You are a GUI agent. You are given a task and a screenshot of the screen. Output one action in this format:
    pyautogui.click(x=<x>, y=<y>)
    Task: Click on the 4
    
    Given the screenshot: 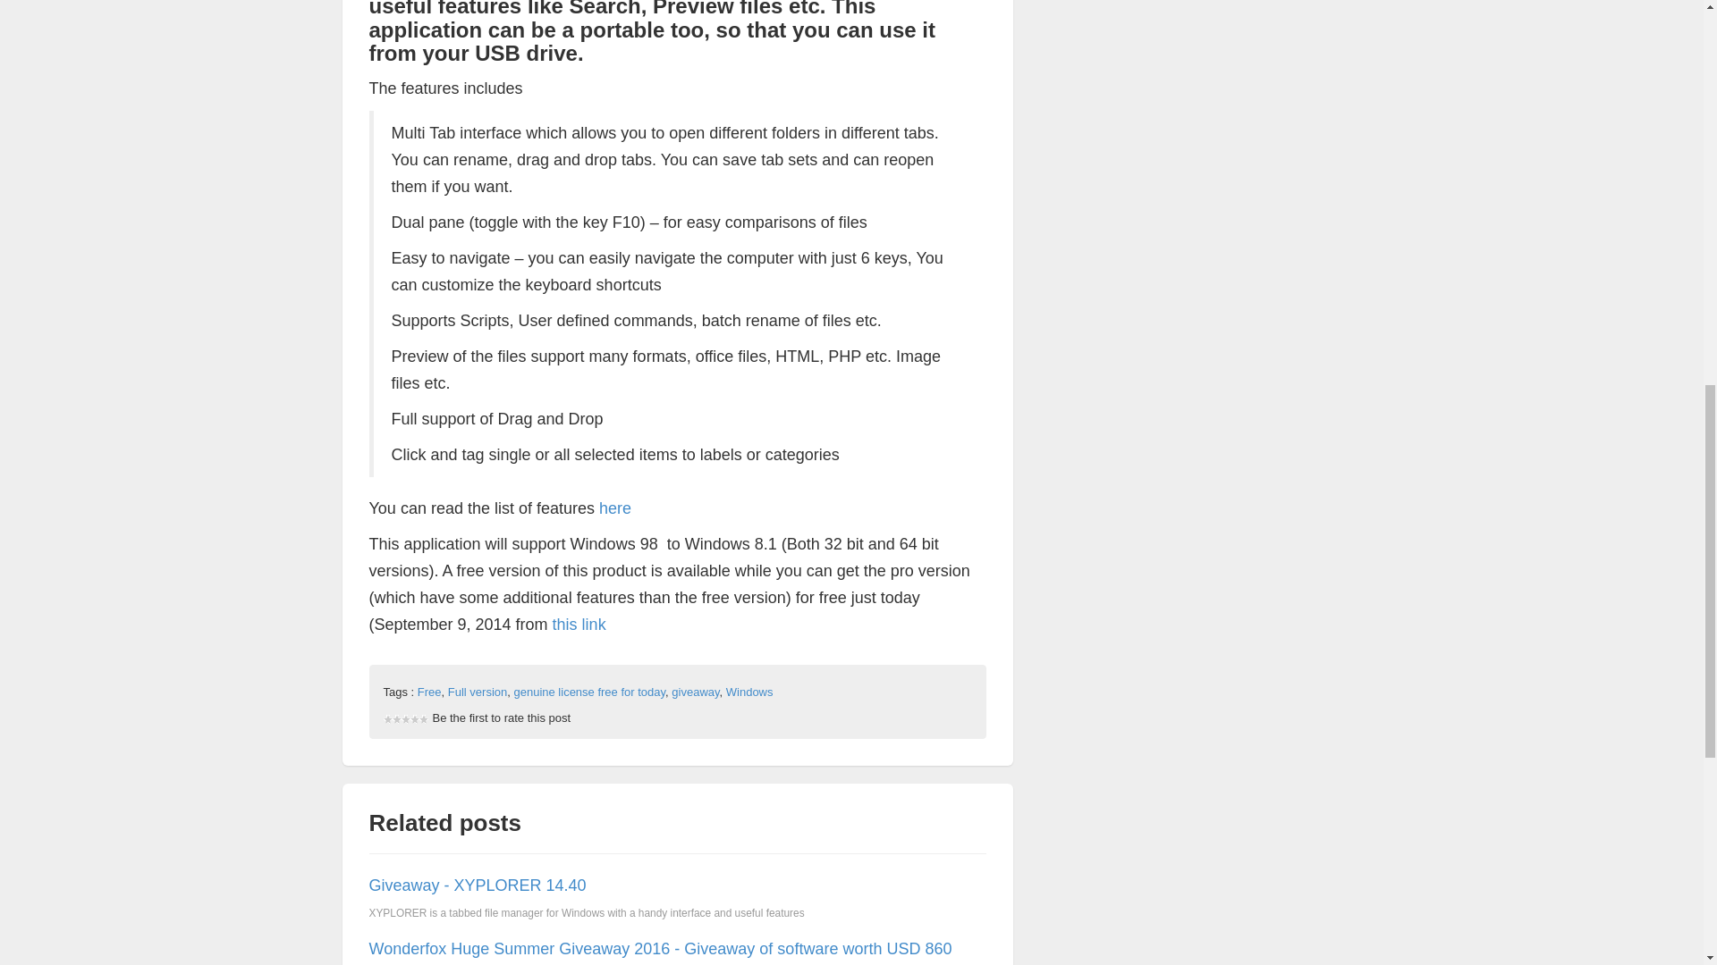 What is the action you would take?
    pyautogui.click(x=401, y=726)
    